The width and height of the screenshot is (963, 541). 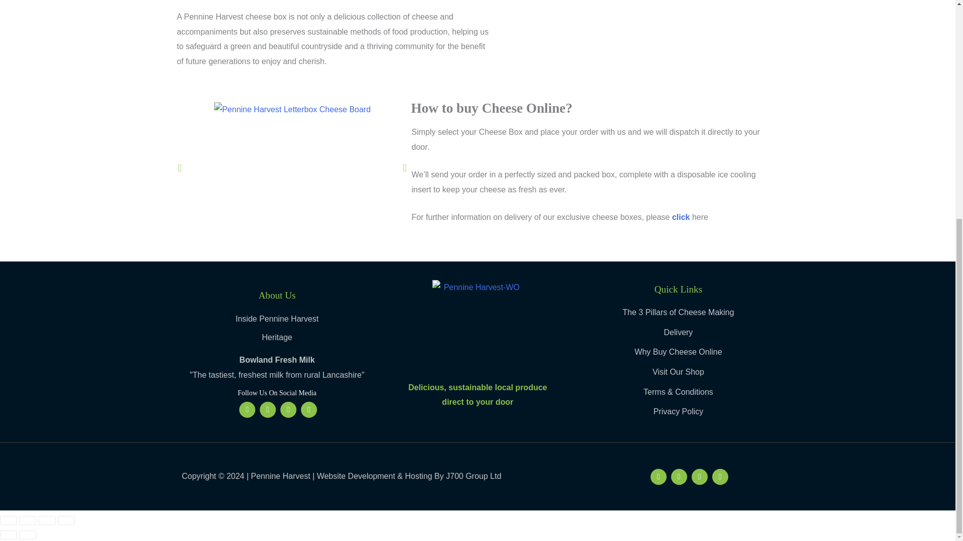 I want to click on The 3 Pillars of Cheese Making, so click(x=678, y=313).